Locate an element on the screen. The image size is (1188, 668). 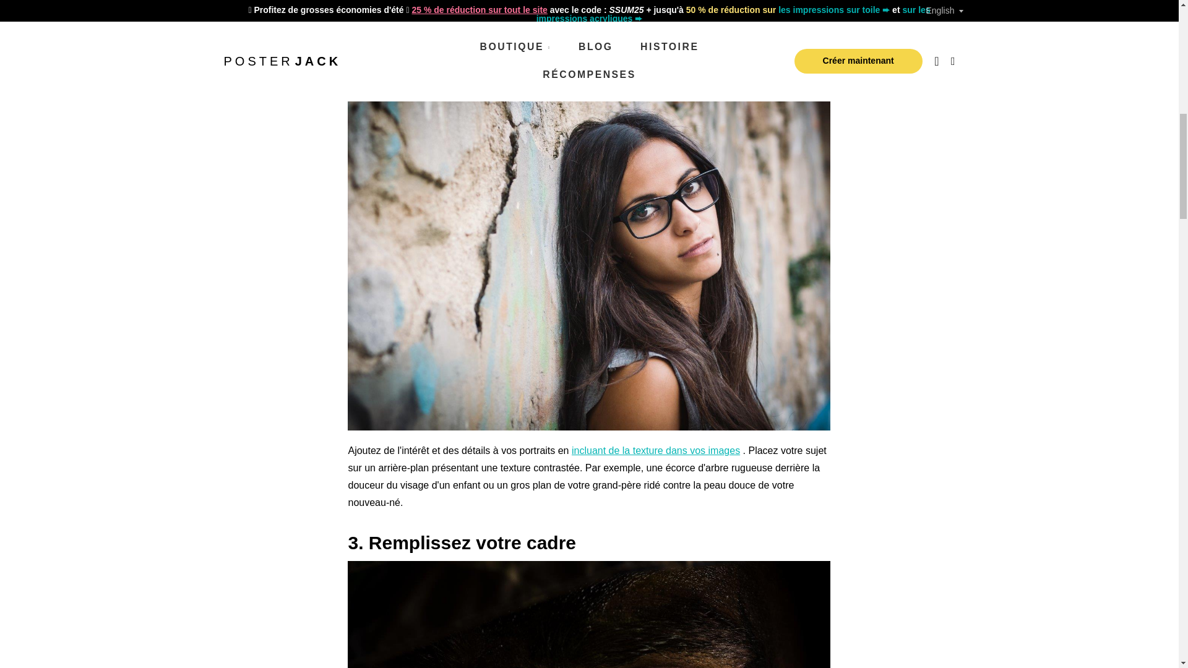
Inclure la texture dans votre photographie is located at coordinates (656, 450).